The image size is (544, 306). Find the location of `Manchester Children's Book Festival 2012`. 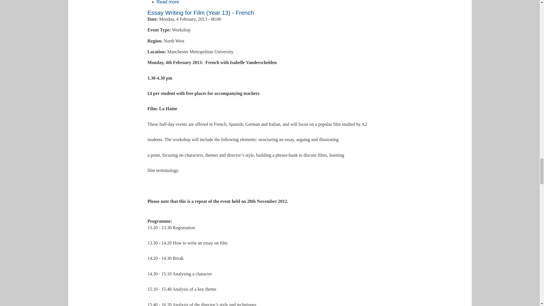

Manchester Children's Book Festival 2012 is located at coordinates (168, 3).